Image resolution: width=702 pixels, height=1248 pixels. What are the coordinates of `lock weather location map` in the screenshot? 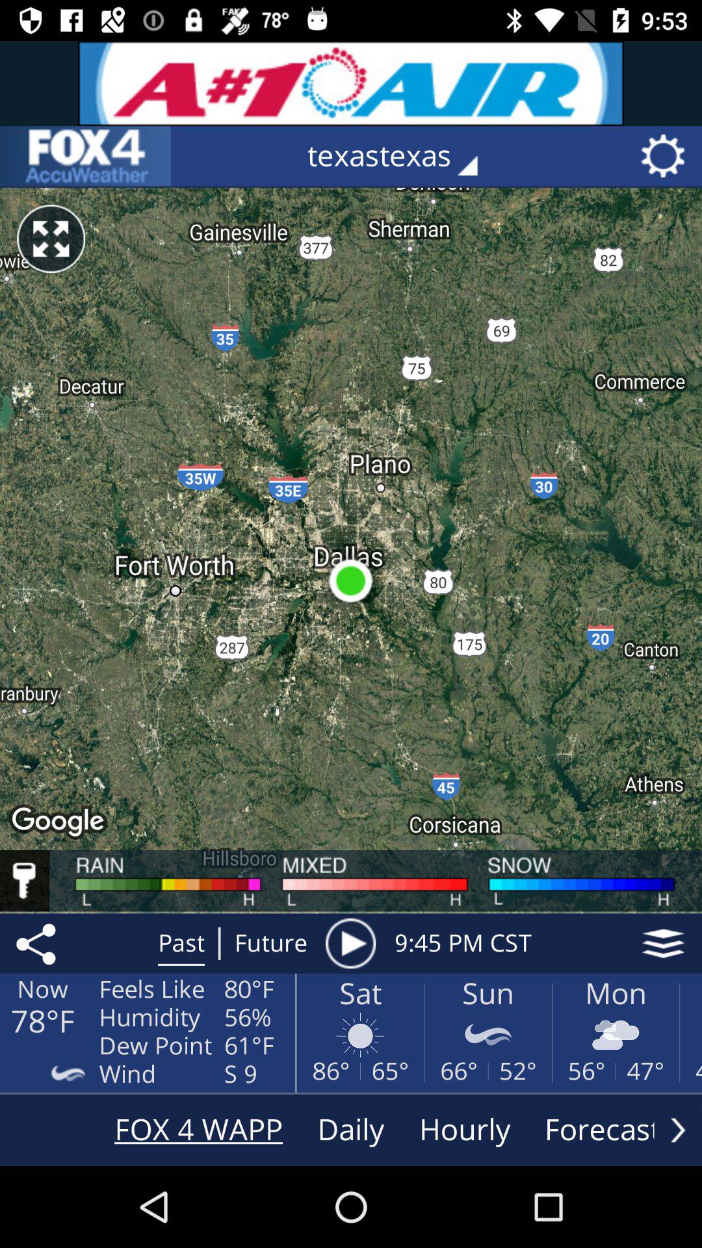 It's located at (25, 881).